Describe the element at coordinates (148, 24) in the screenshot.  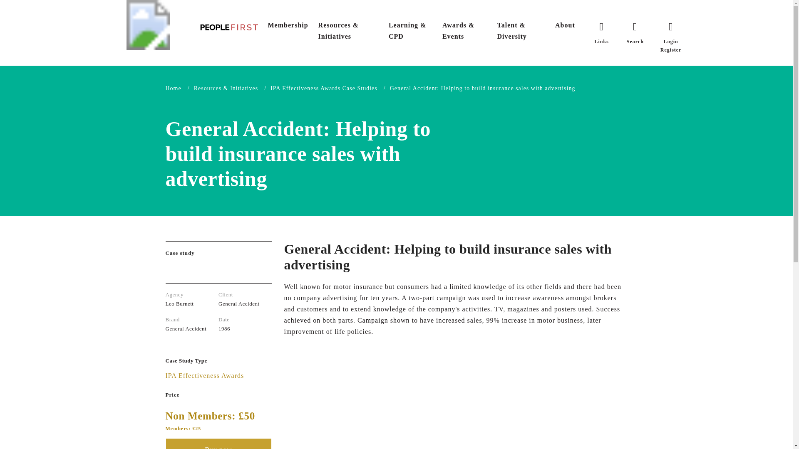
I see `IPA Incorporated by Royal Charter` at that location.